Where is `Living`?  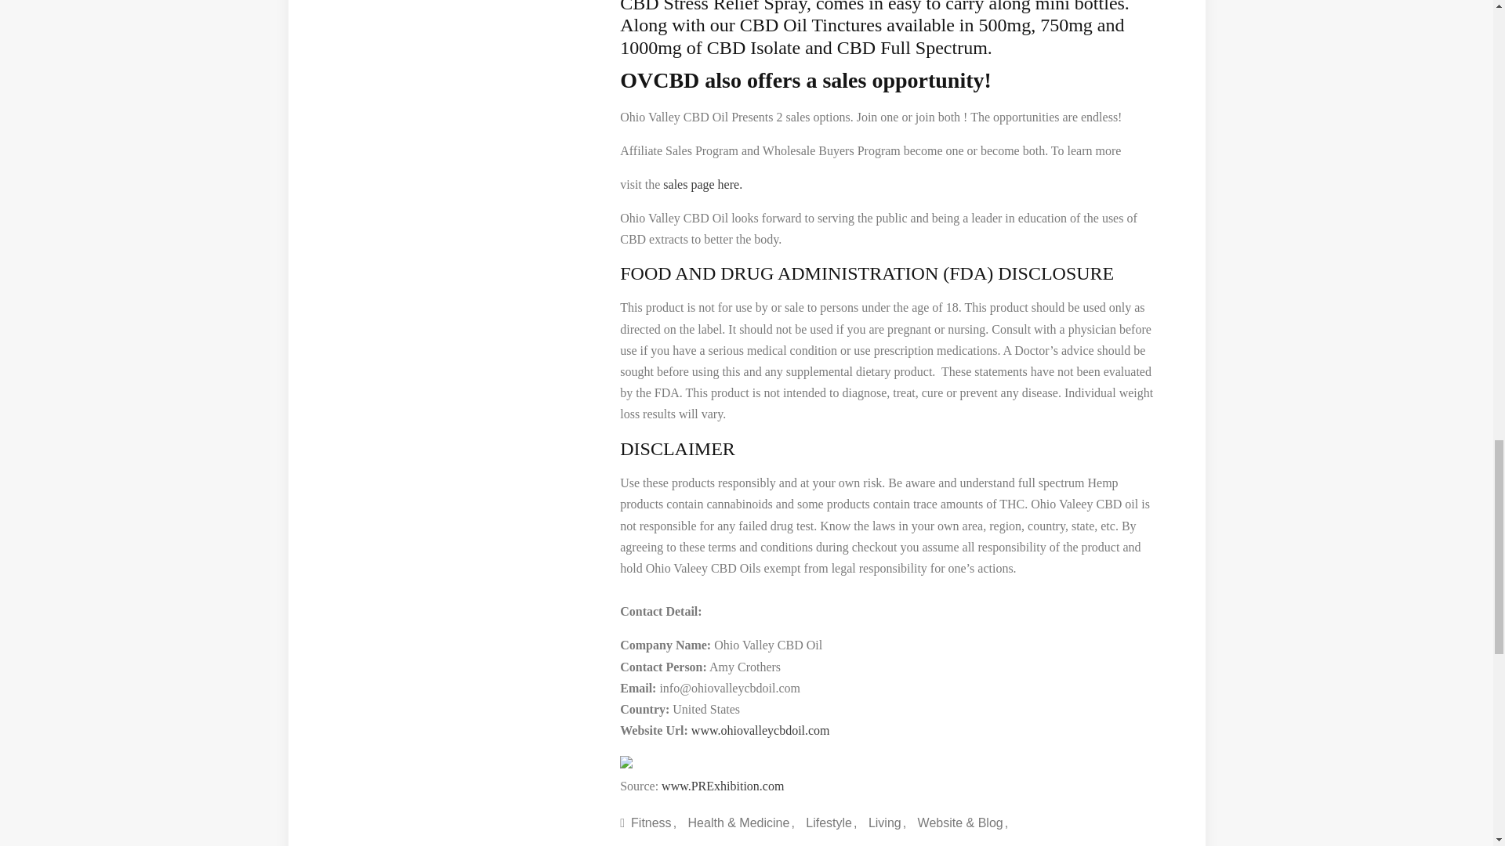 Living is located at coordinates (887, 822).